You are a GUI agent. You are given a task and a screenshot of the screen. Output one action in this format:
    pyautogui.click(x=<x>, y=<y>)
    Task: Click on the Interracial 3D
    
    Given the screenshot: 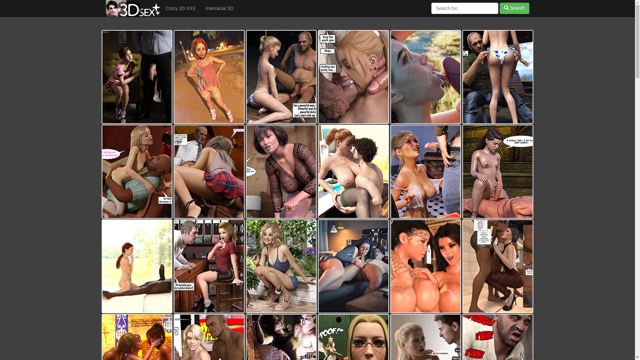 What is the action you would take?
    pyautogui.click(x=219, y=8)
    